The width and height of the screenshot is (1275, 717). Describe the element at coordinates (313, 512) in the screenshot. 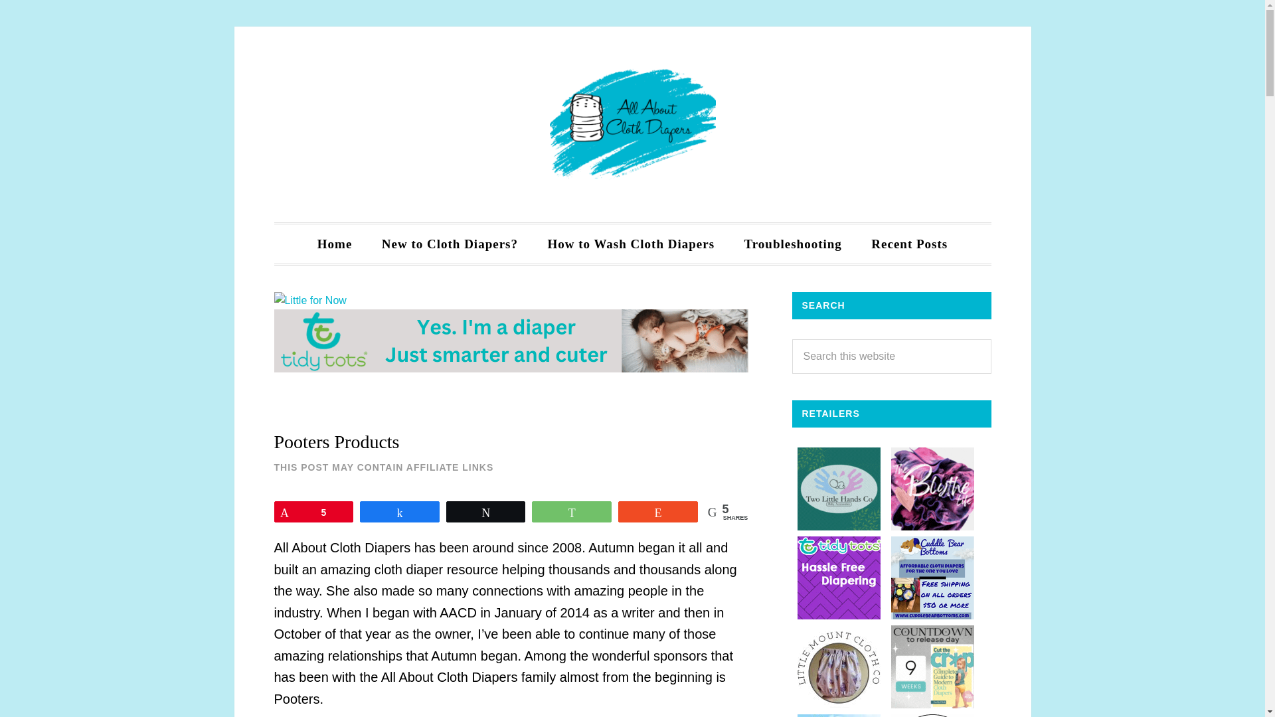

I see `5` at that location.